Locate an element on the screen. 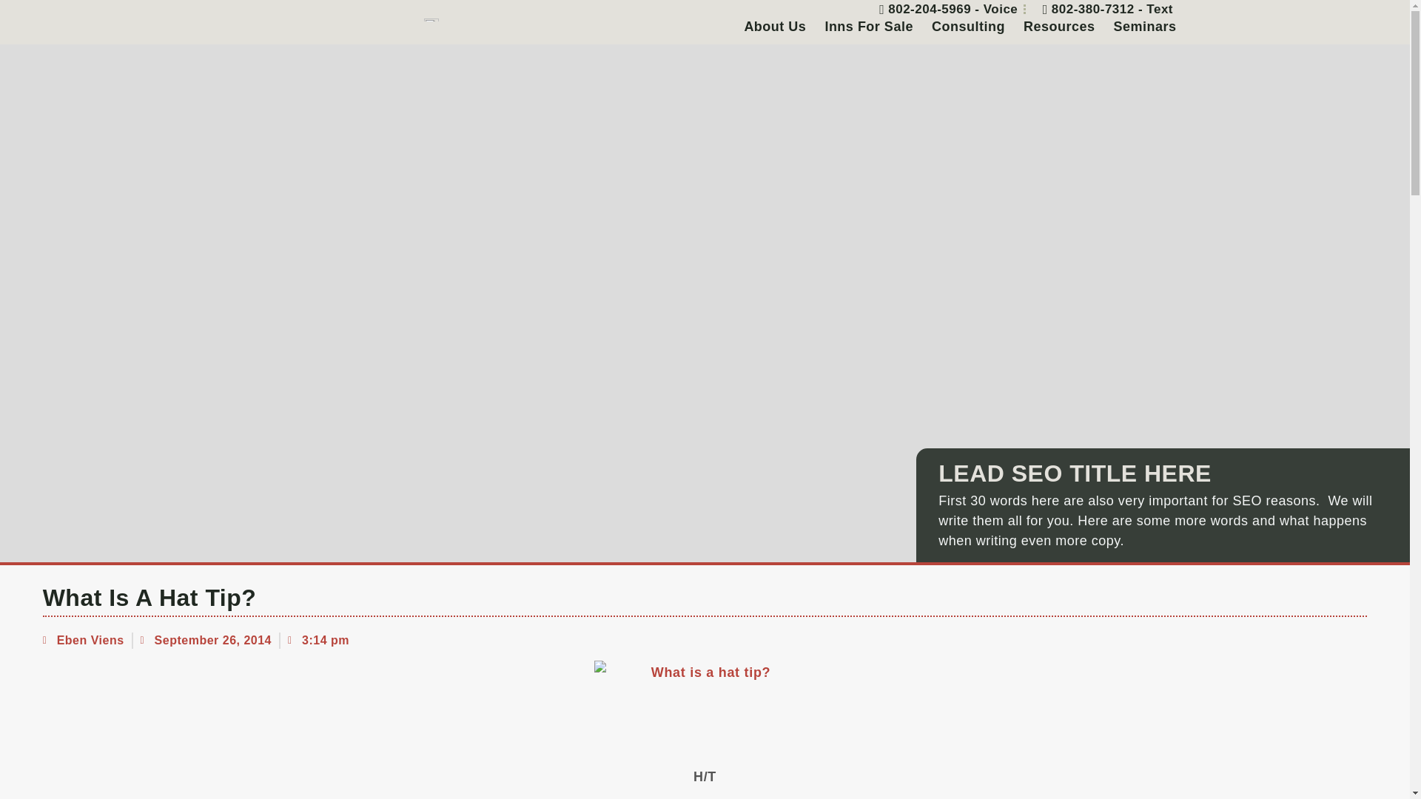  802-380-7312 - Text is located at coordinates (1102, 9).